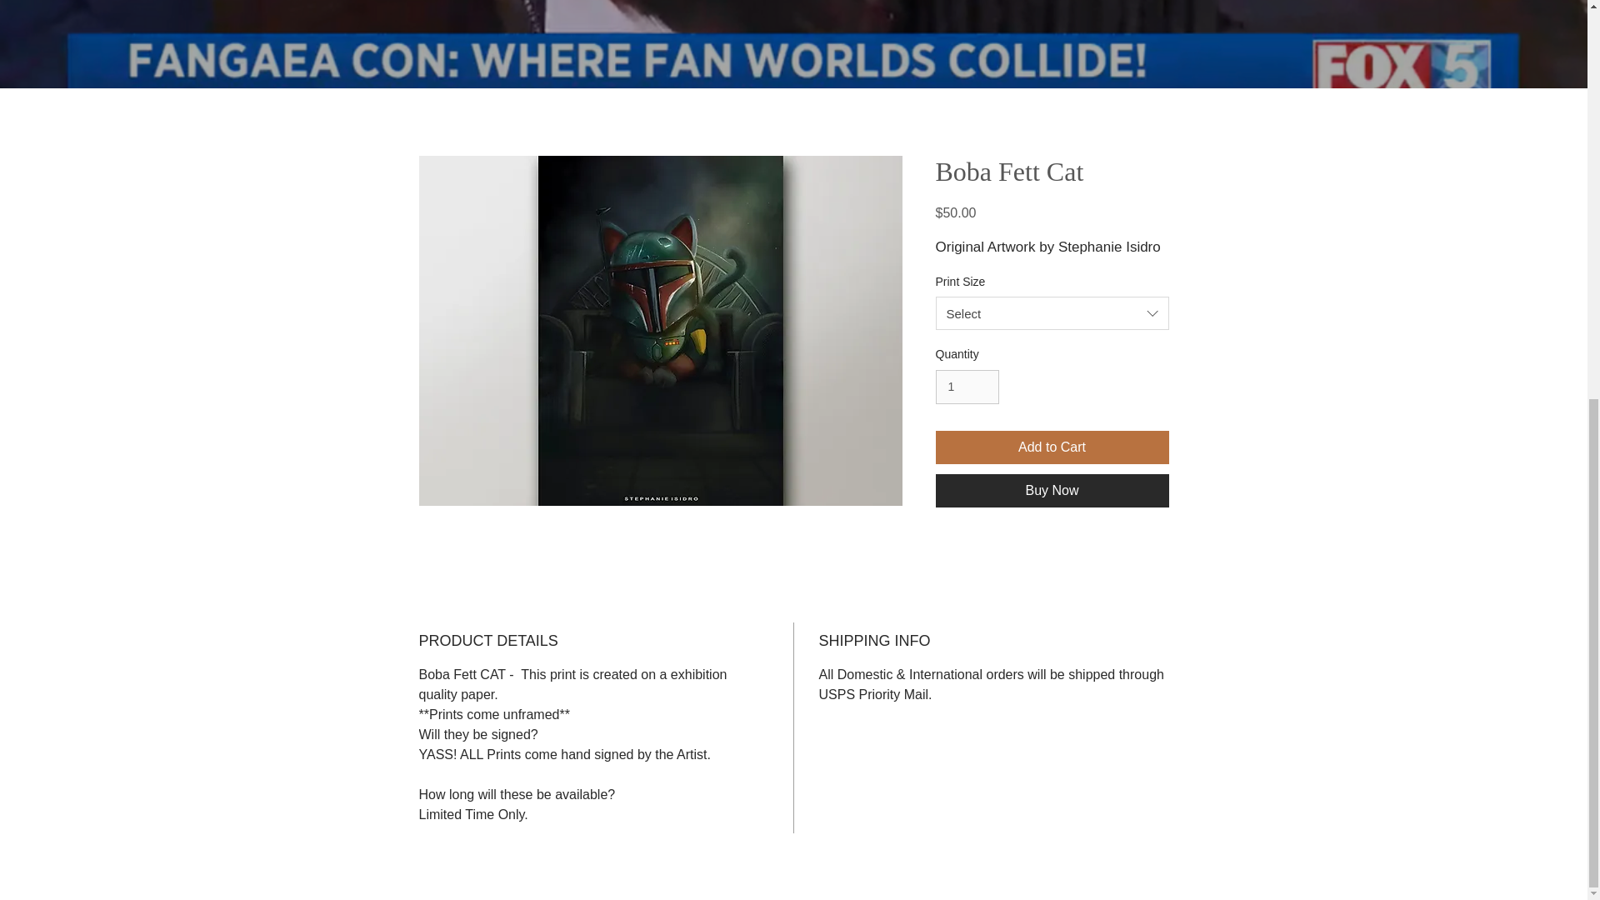  What do you see at coordinates (1051, 491) in the screenshot?
I see `Buy Now` at bounding box center [1051, 491].